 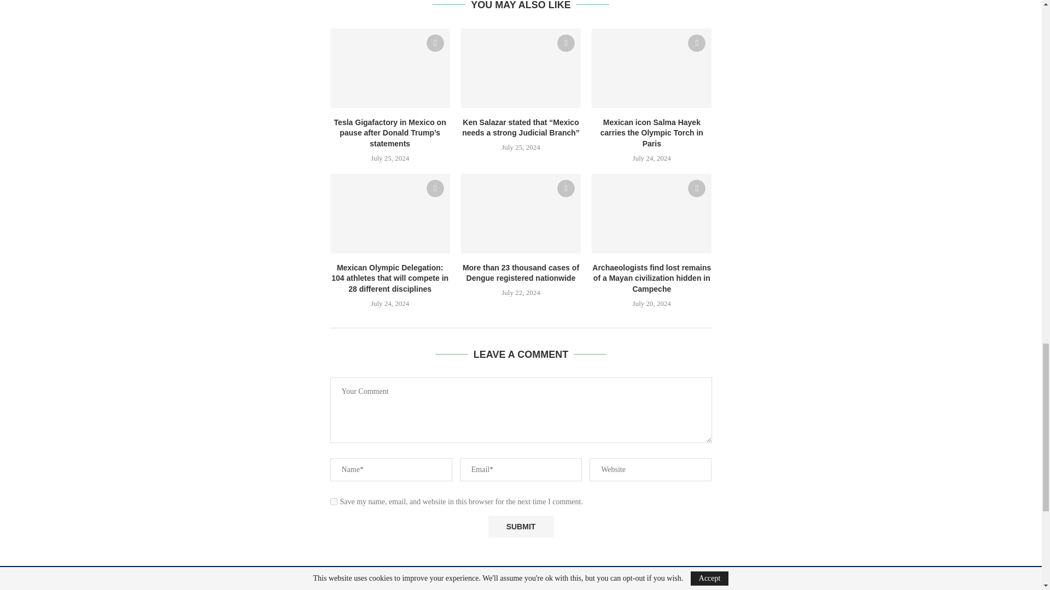 I want to click on Mexican icon Salma Hayek carries the Olympic Torch in Paris, so click(x=652, y=68).